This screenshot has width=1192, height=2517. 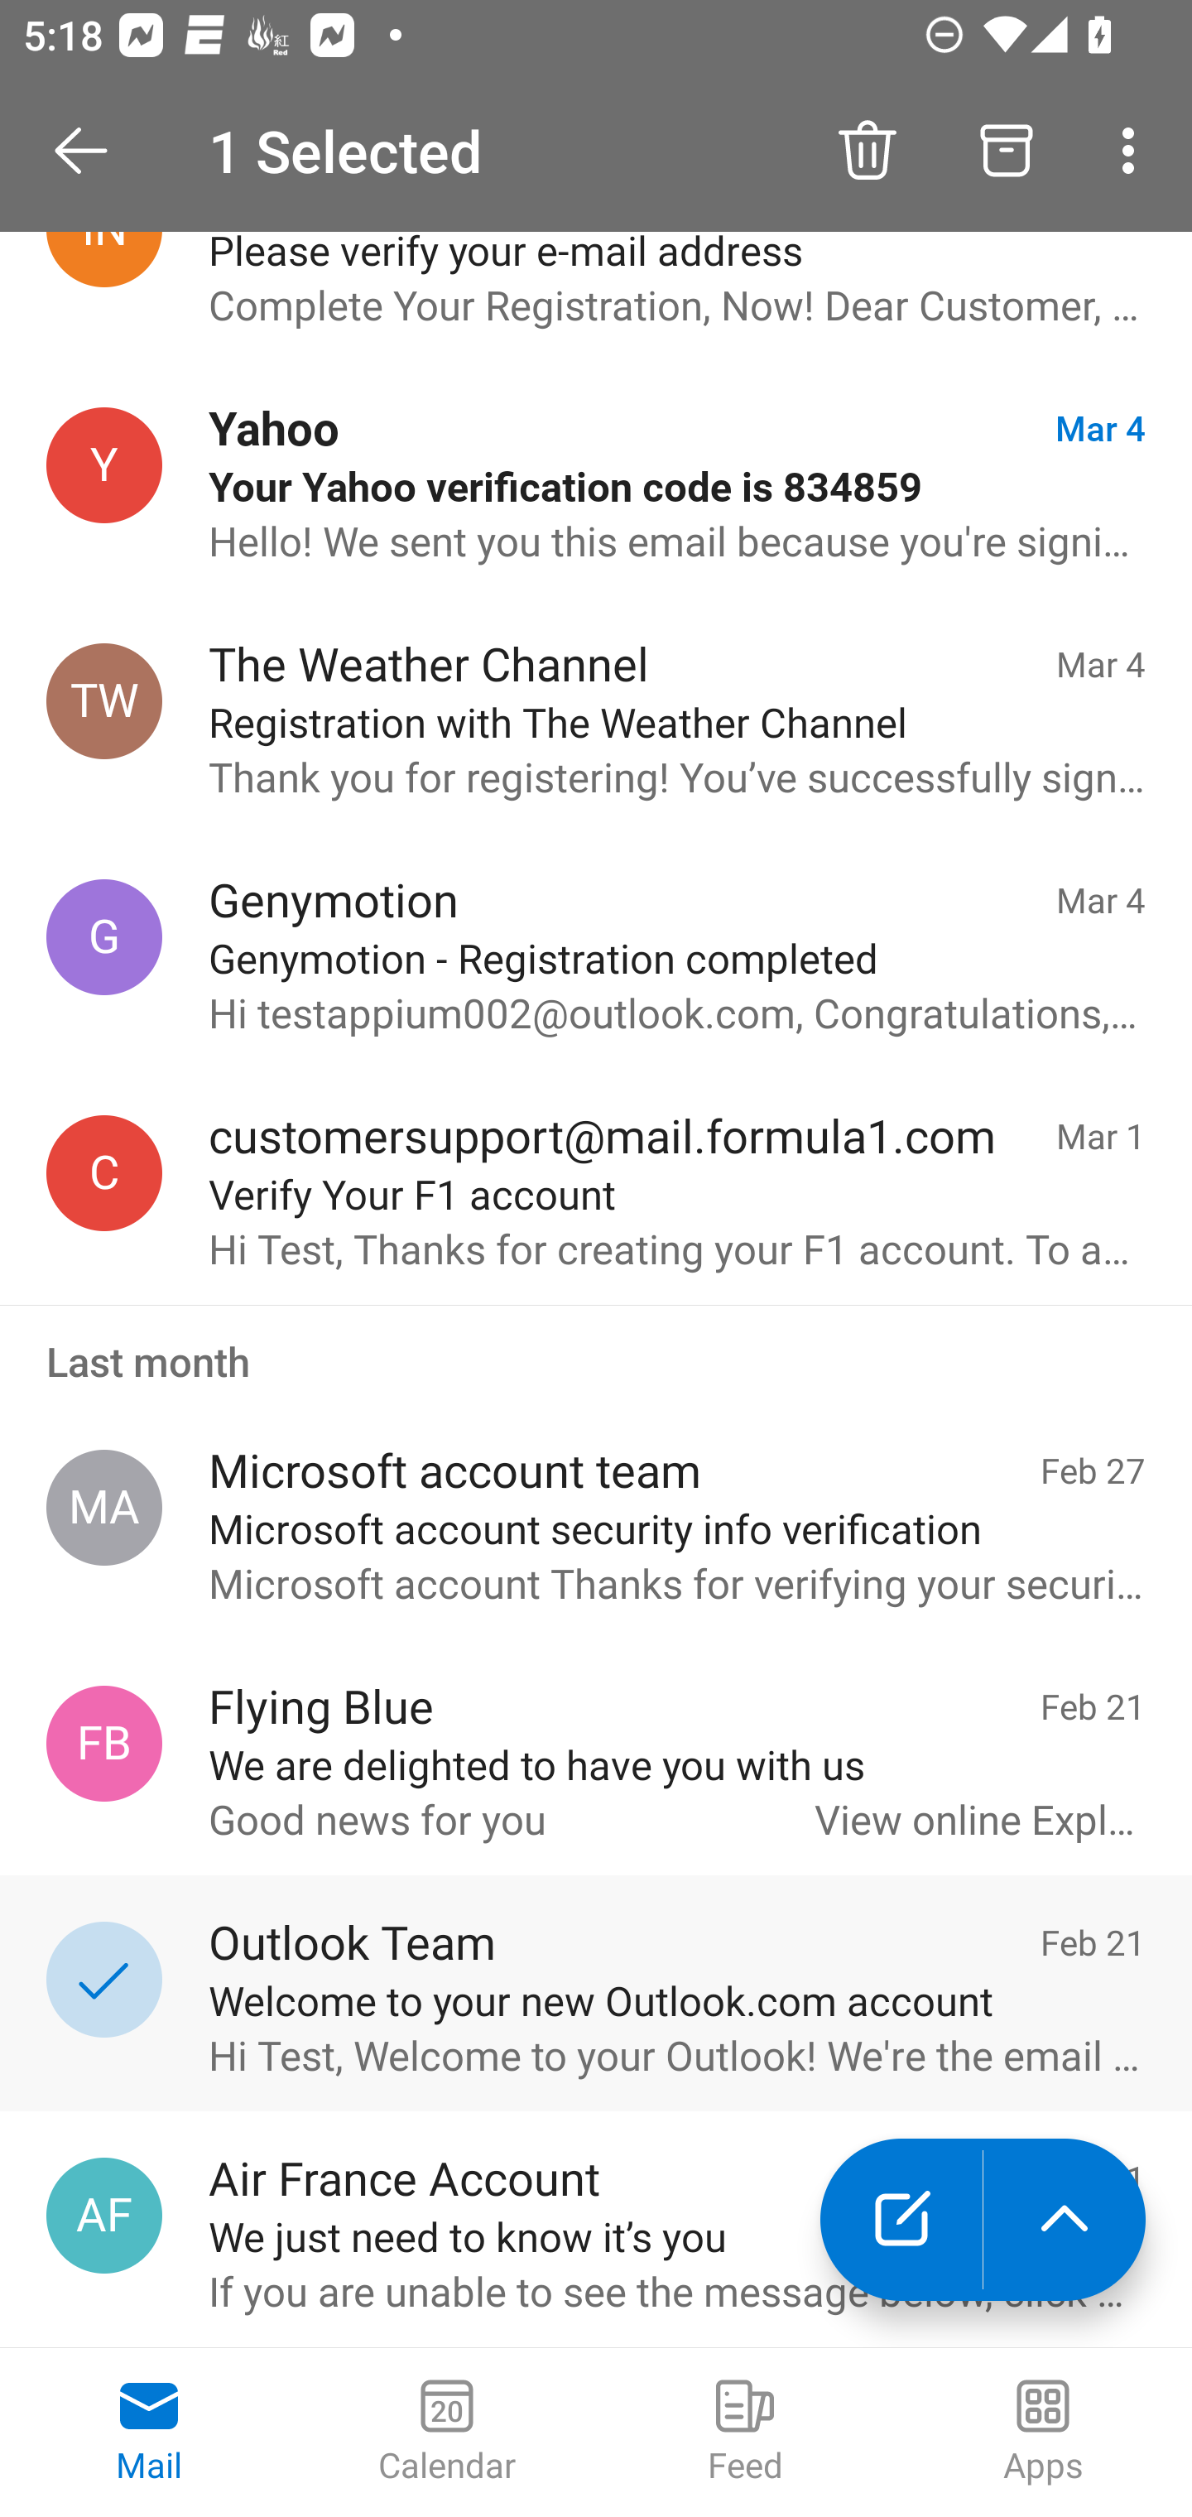 What do you see at coordinates (104, 465) in the screenshot?
I see `Yahoo, no-reply@cc.yahoo-inc.com` at bounding box center [104, 465].